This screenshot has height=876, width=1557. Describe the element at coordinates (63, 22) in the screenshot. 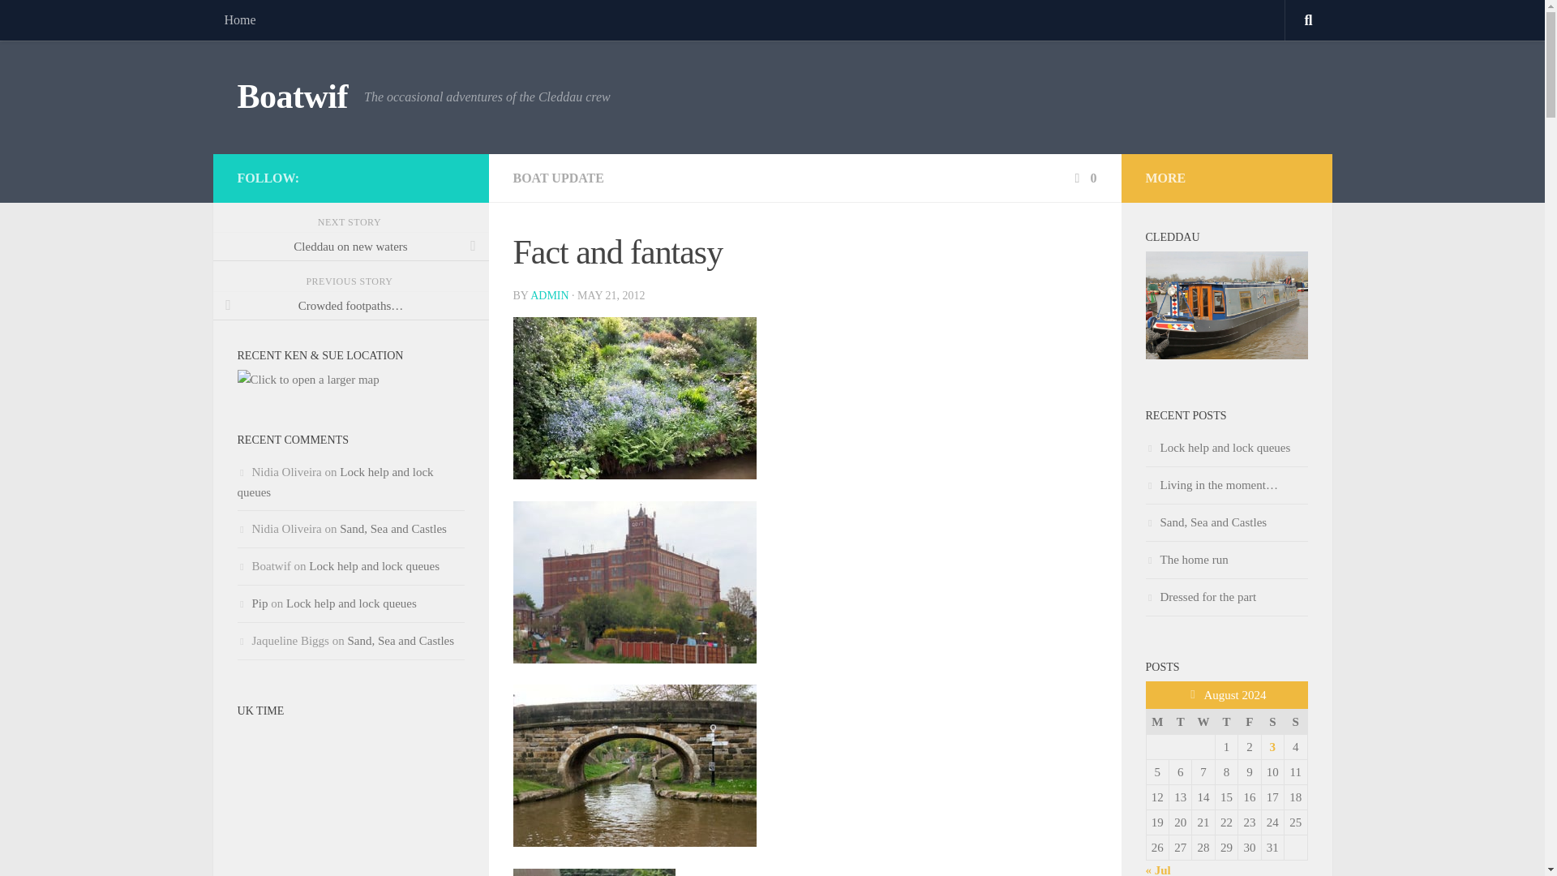

I see `Skip to content` at that location.